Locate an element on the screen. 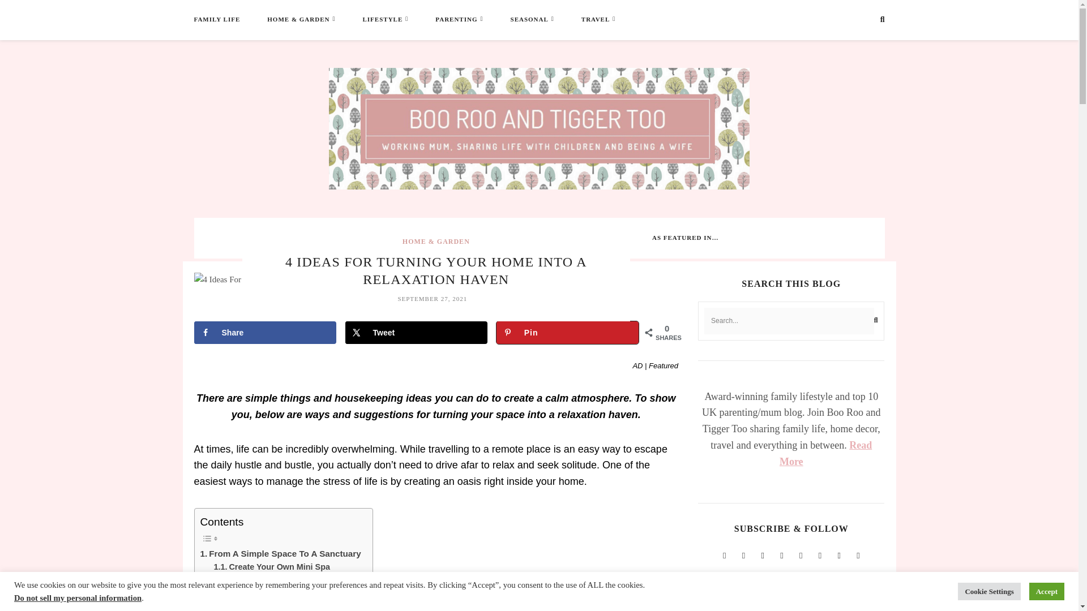 The height and width of the screenshot is (611, 1087). Share on Facebook is located at coordinates (264, 333).